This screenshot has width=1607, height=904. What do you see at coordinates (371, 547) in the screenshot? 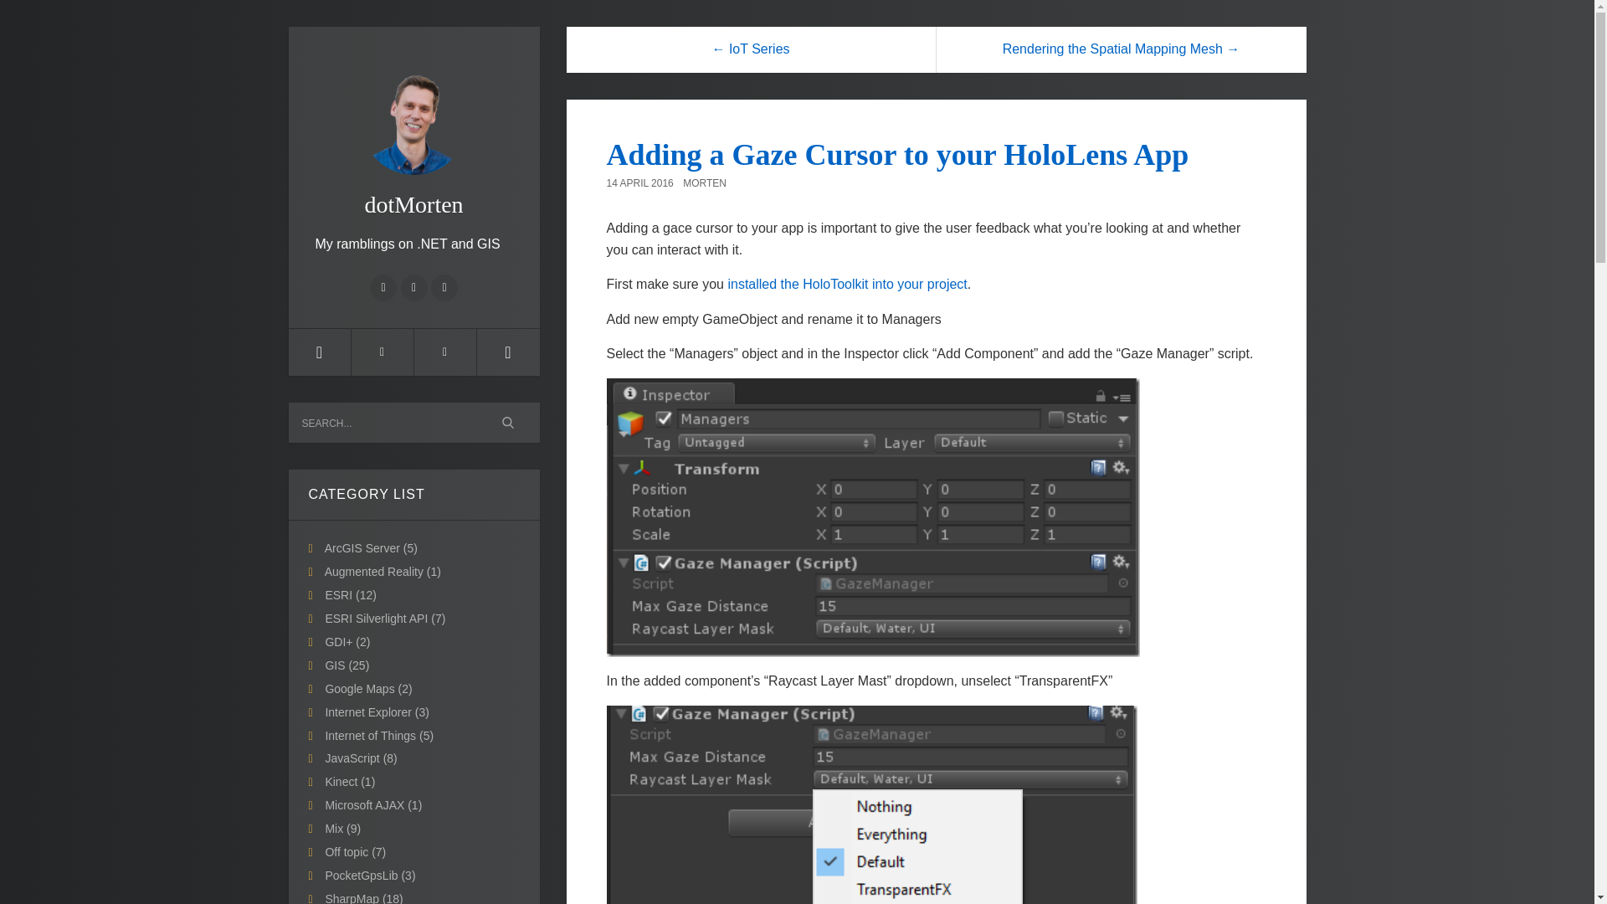
I see `Category: ArcGIS Server` at bounding box center [371, 547].